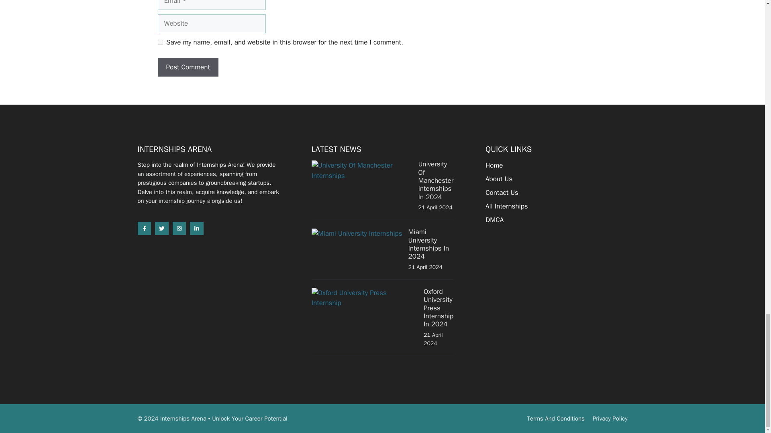 The image size is (771, 433). What do you see at coordinates (160, 42) in the screenshot?
I see `yes` at bounding box center [160, 42].